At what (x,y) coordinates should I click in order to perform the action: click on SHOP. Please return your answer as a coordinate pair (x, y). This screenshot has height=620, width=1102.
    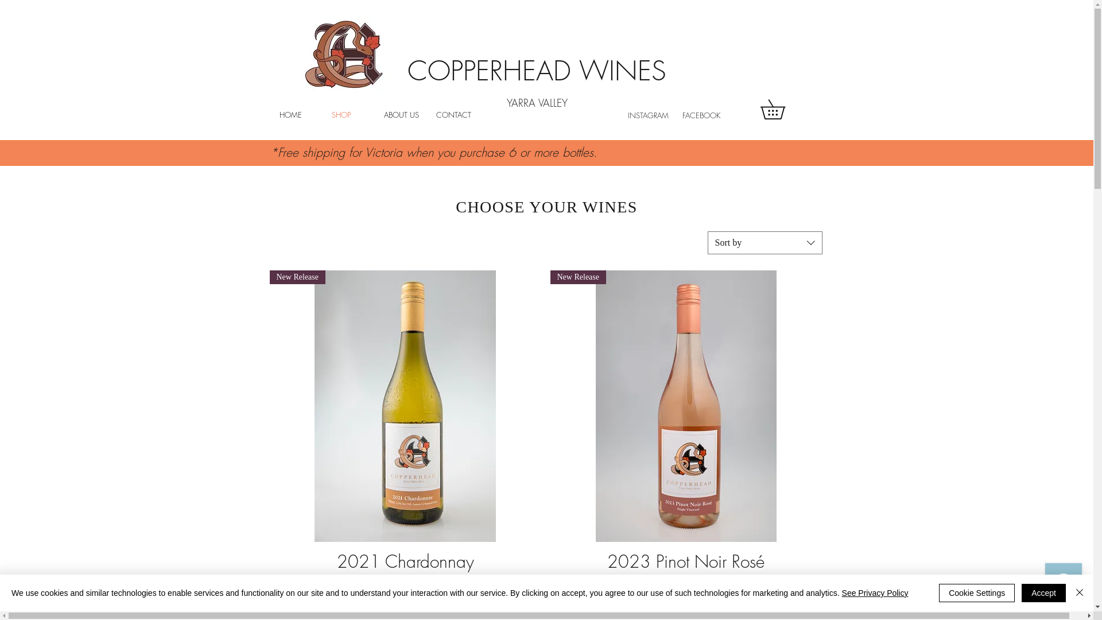
    Looking at the image, I should click on (349, 115).